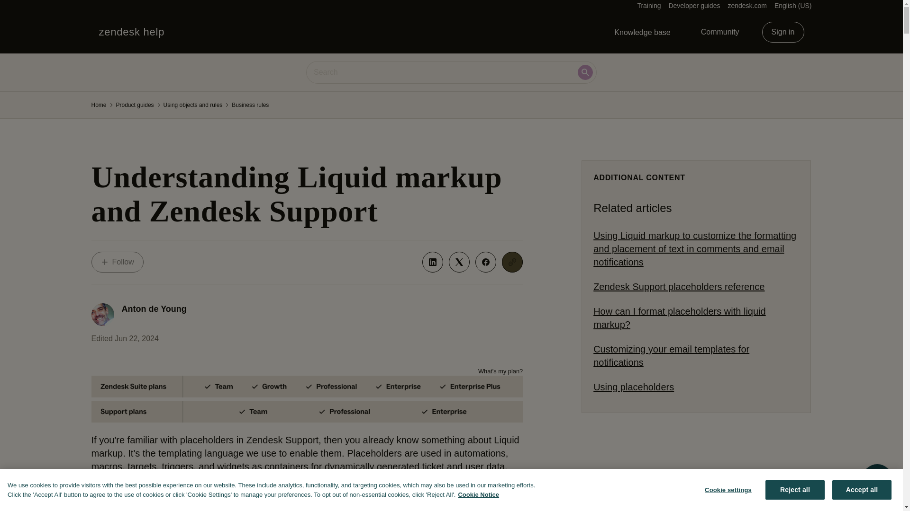  Describe the element at coordinates (720, 32) in the screenshot. I see `Community` at that location.